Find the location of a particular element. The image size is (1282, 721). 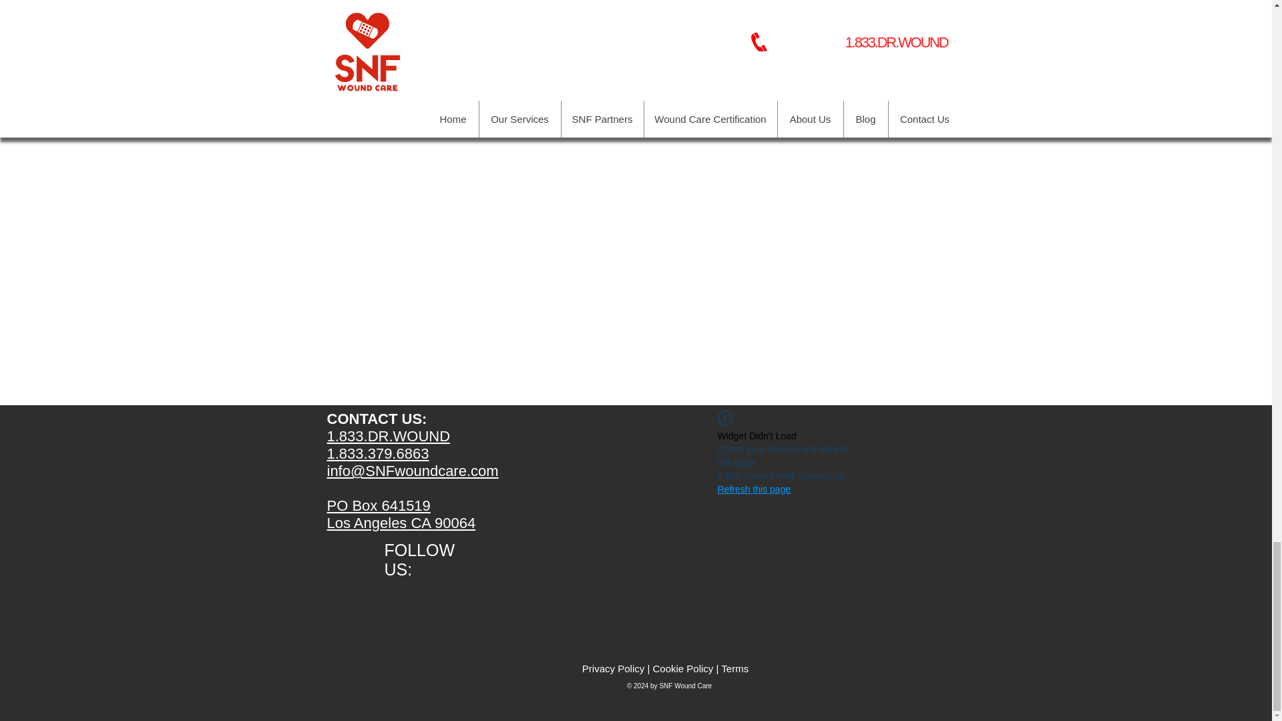

Refresh this page is located at coordinates (753, 489).